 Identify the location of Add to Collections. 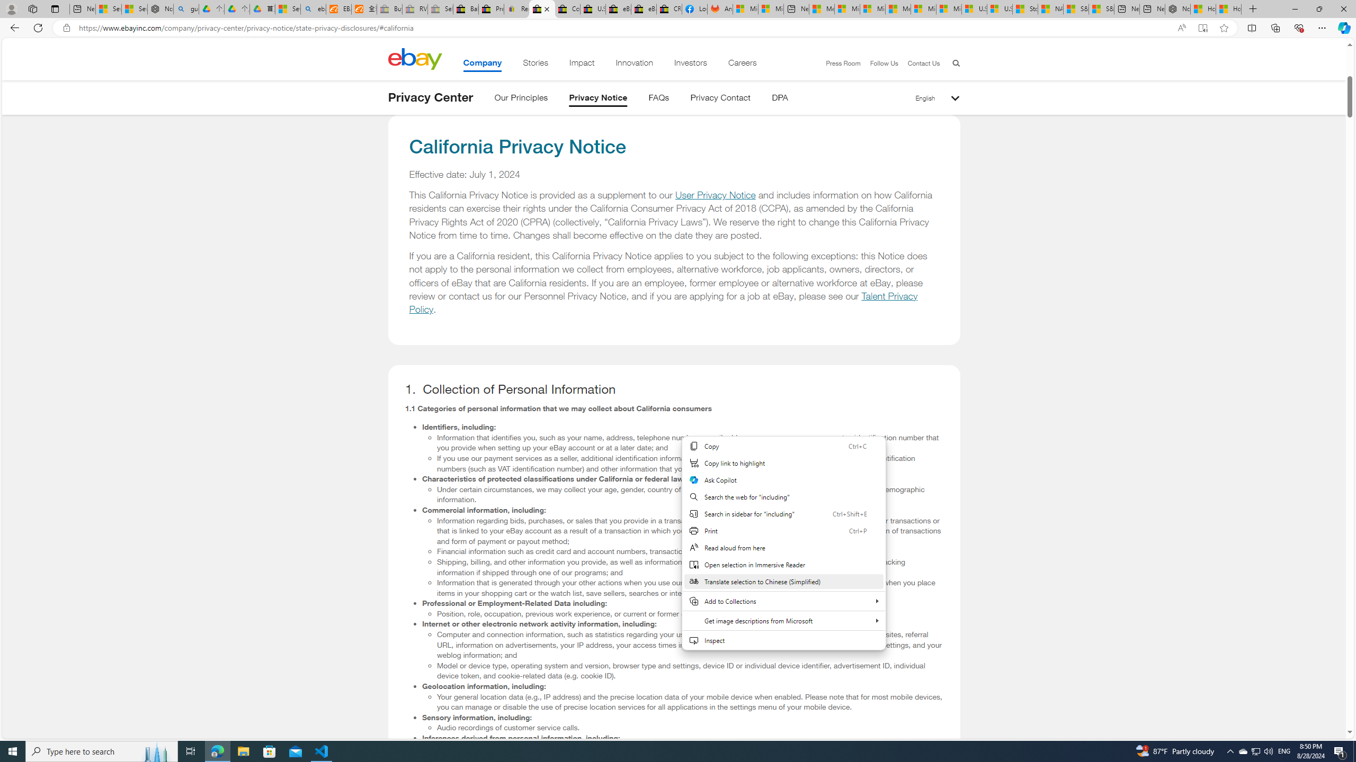
(783, 601).